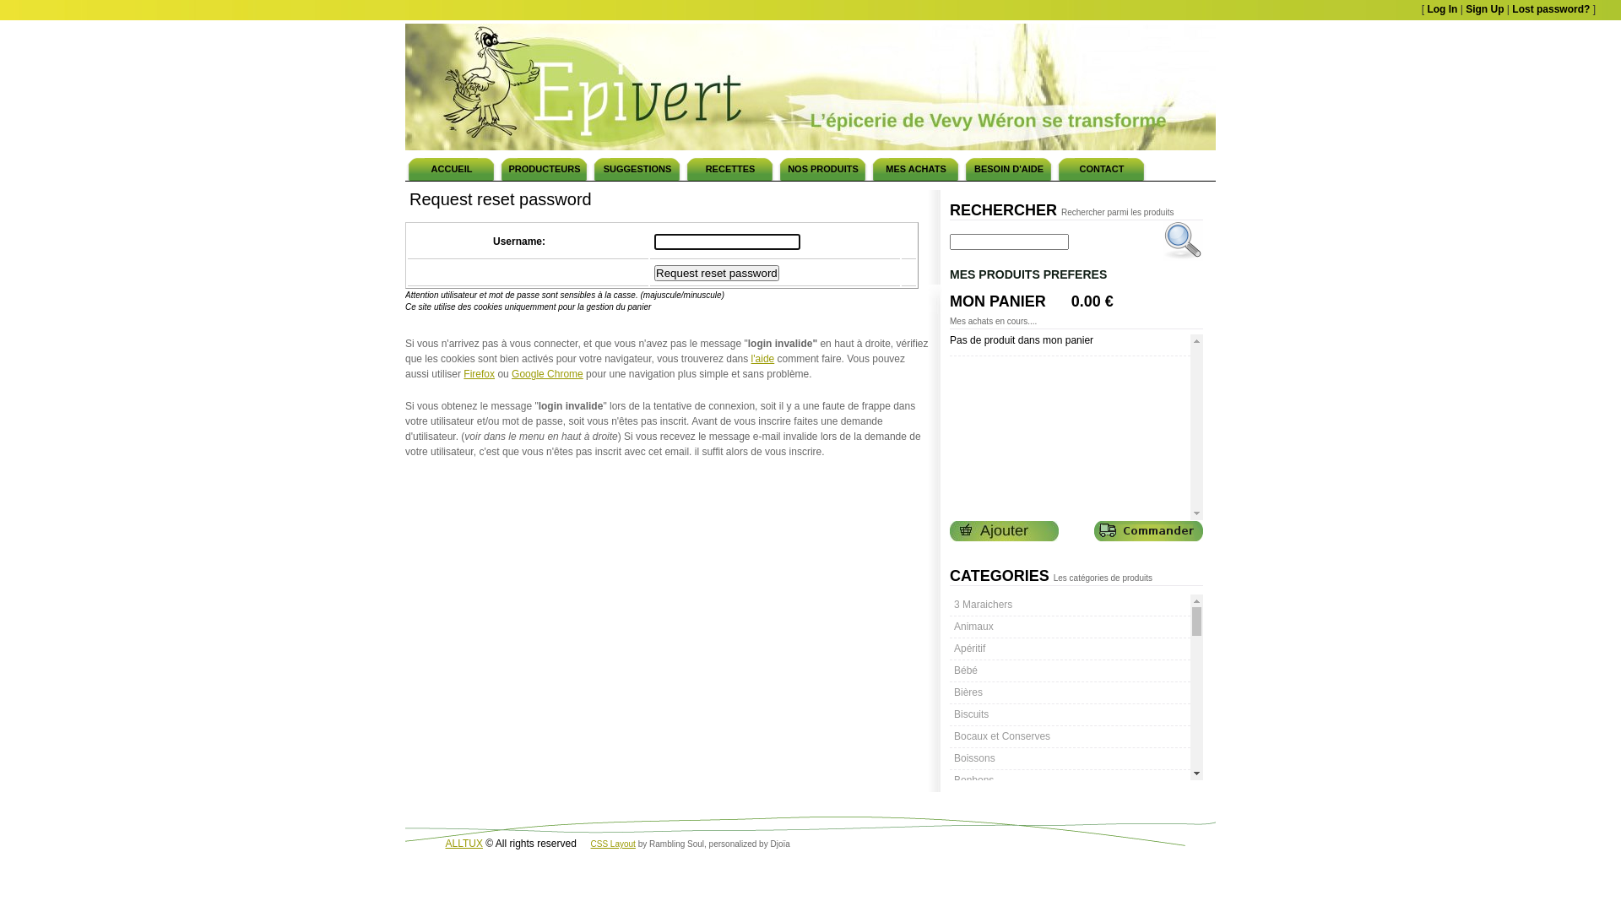 This screenshot has width=1621, height=912. Describe the element at coordinates (1071, 627) in the screenshot. I see `Animaux` at that location.